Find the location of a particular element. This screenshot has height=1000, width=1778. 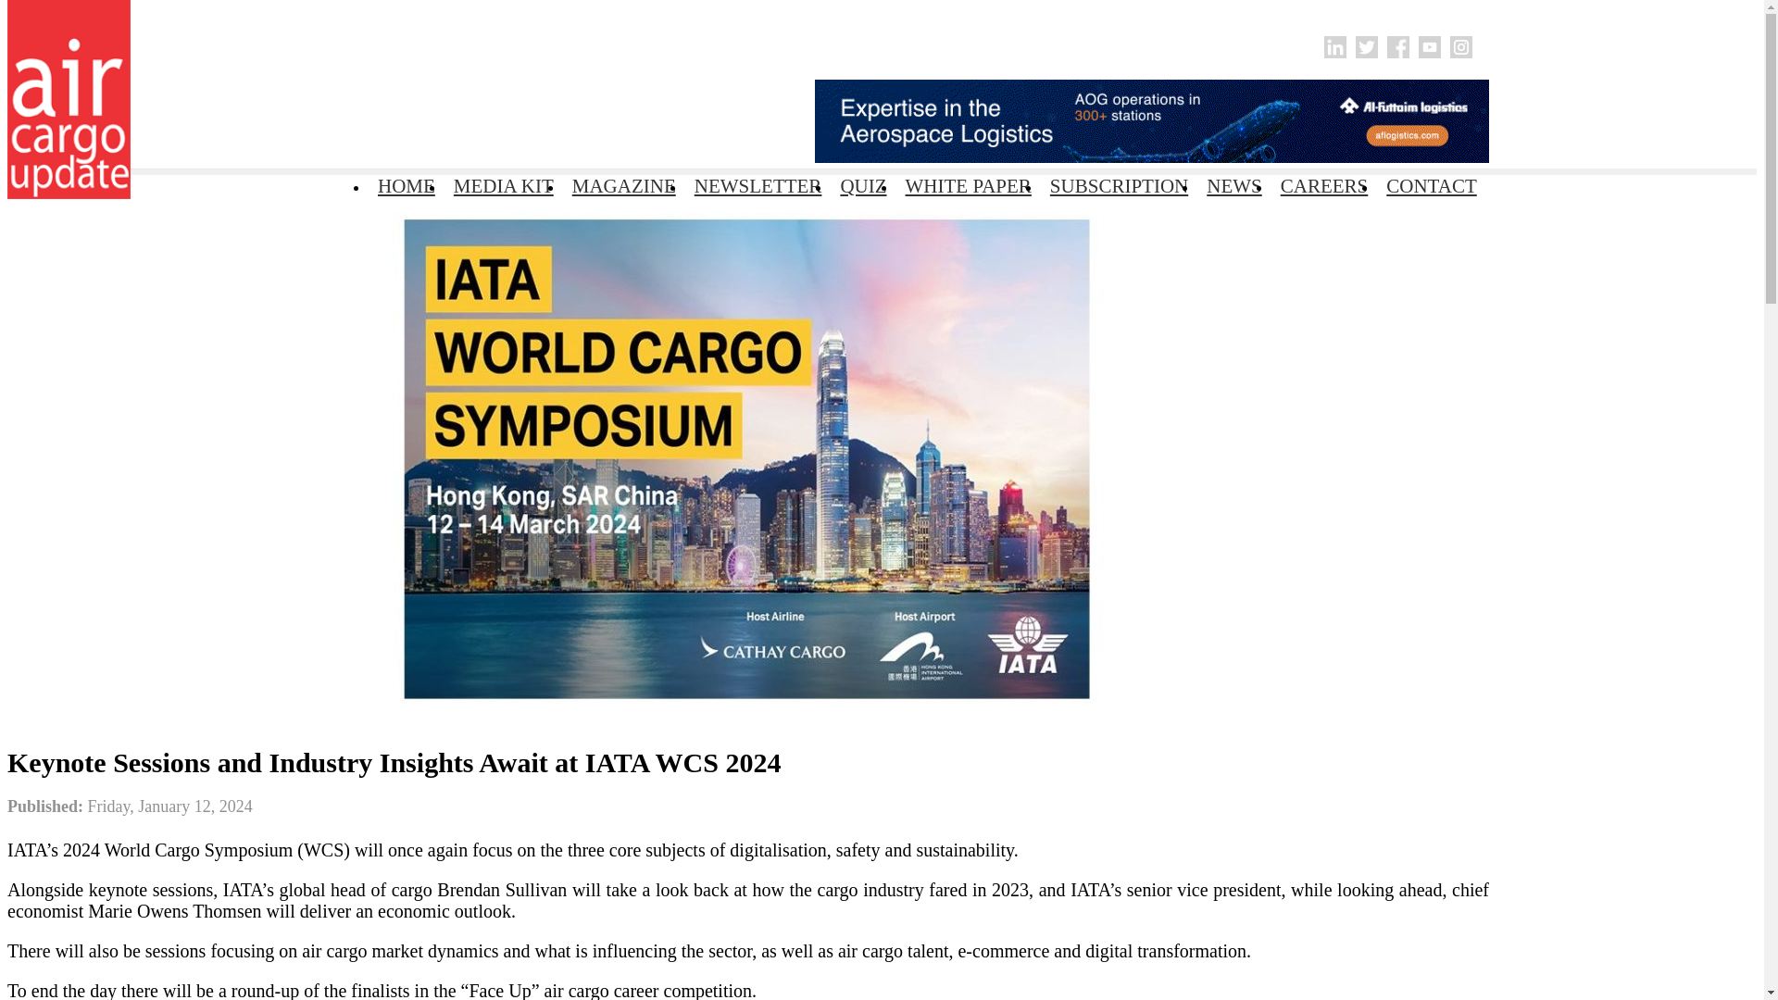

CONTACT is located at coordinates (1430, 185).